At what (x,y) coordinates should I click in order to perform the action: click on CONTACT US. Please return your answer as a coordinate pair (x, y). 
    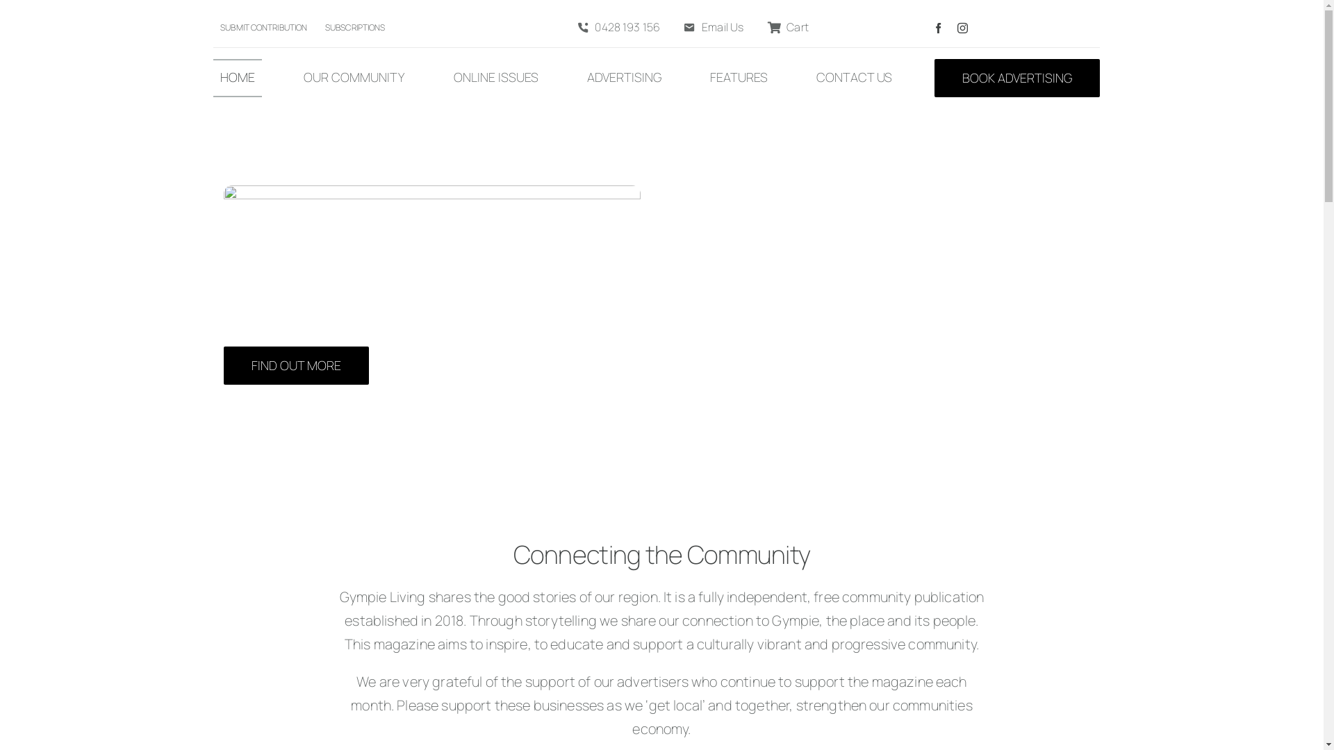
    Looking at the image, I should click on (855, 78).